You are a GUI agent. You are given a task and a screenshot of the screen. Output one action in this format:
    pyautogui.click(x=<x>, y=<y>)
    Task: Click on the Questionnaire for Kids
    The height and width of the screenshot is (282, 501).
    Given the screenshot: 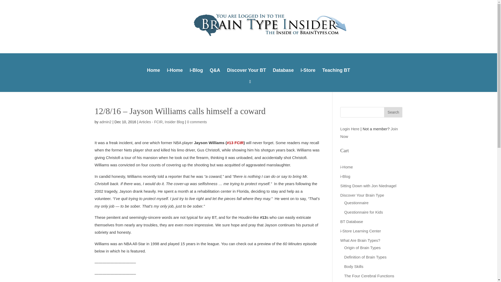 What is the action you would take?
    pyautogui.click(x=363, y=212)
    